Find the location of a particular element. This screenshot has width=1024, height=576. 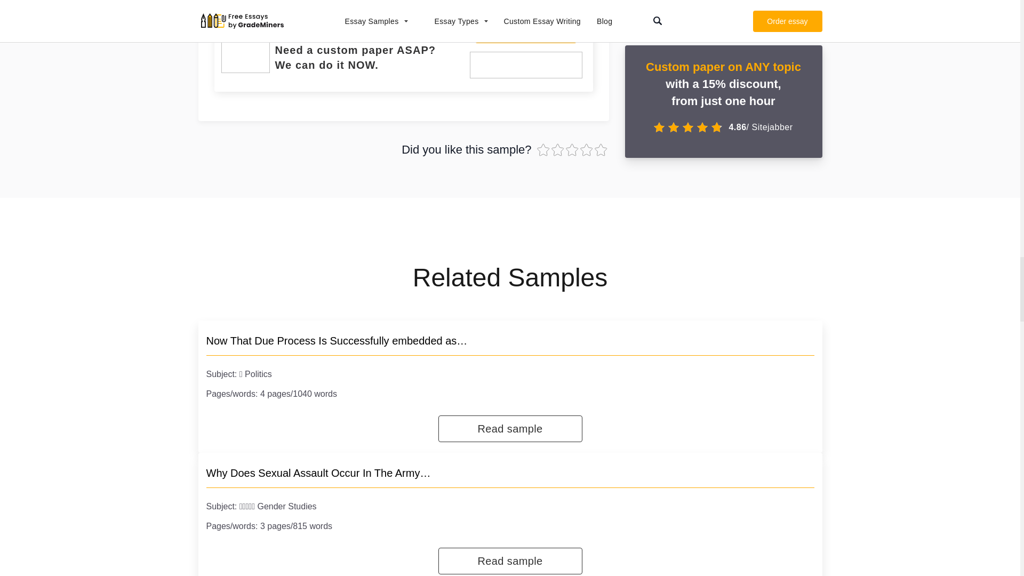

16 votes, average: 4,8 out of 5 is located at coordinates (601, 149).